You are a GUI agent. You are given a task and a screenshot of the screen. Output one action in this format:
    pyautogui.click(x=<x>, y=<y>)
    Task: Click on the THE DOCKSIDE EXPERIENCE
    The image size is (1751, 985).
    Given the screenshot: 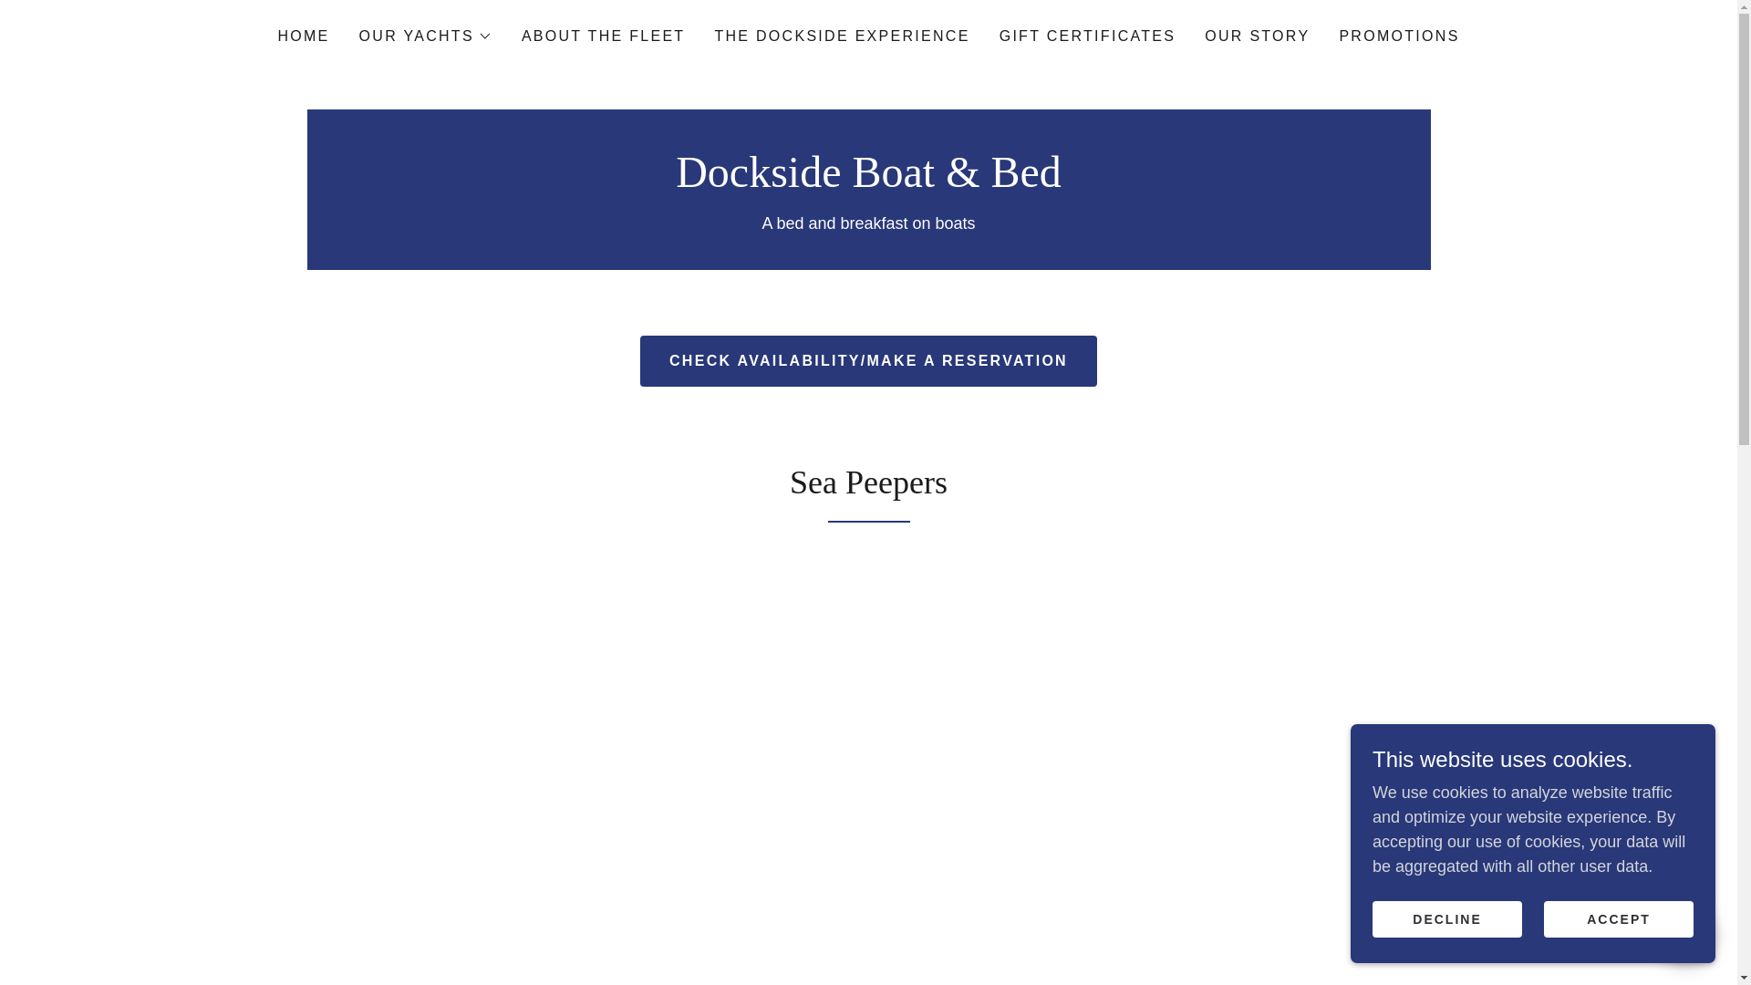 What is the action you would take?
    pyautogui.click(x=842, y=36)
    